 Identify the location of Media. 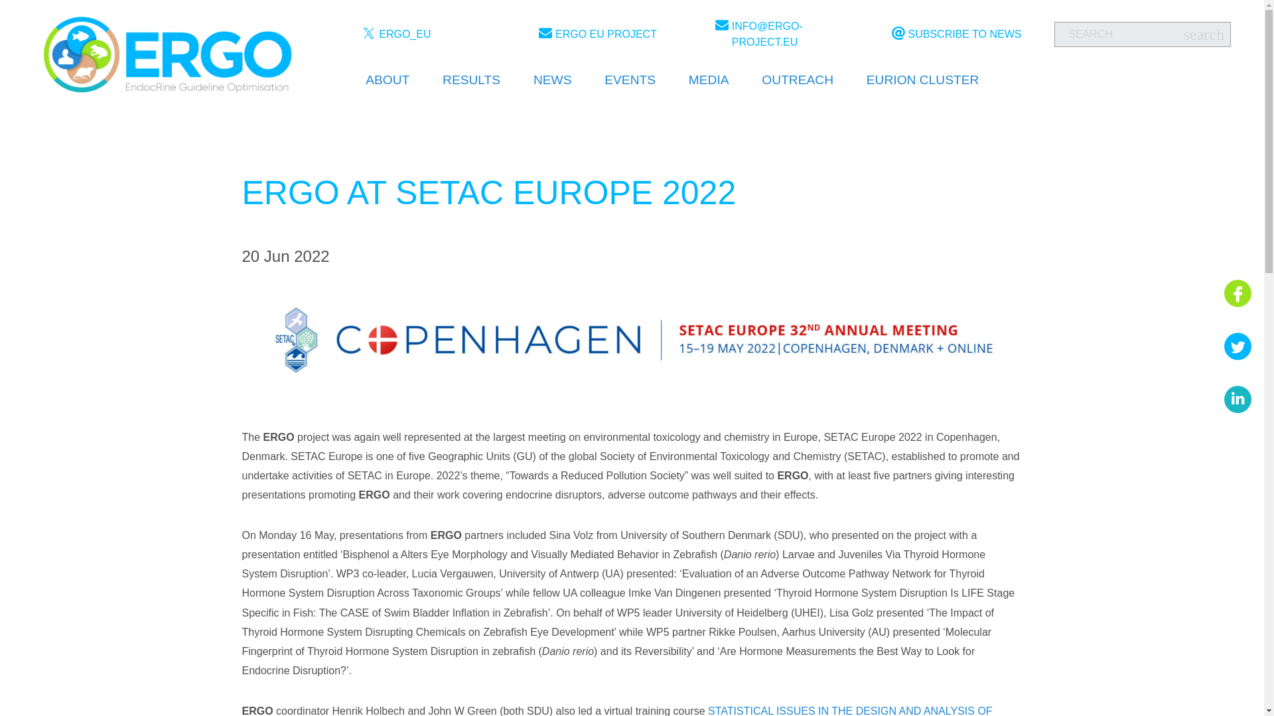
(709, 80).